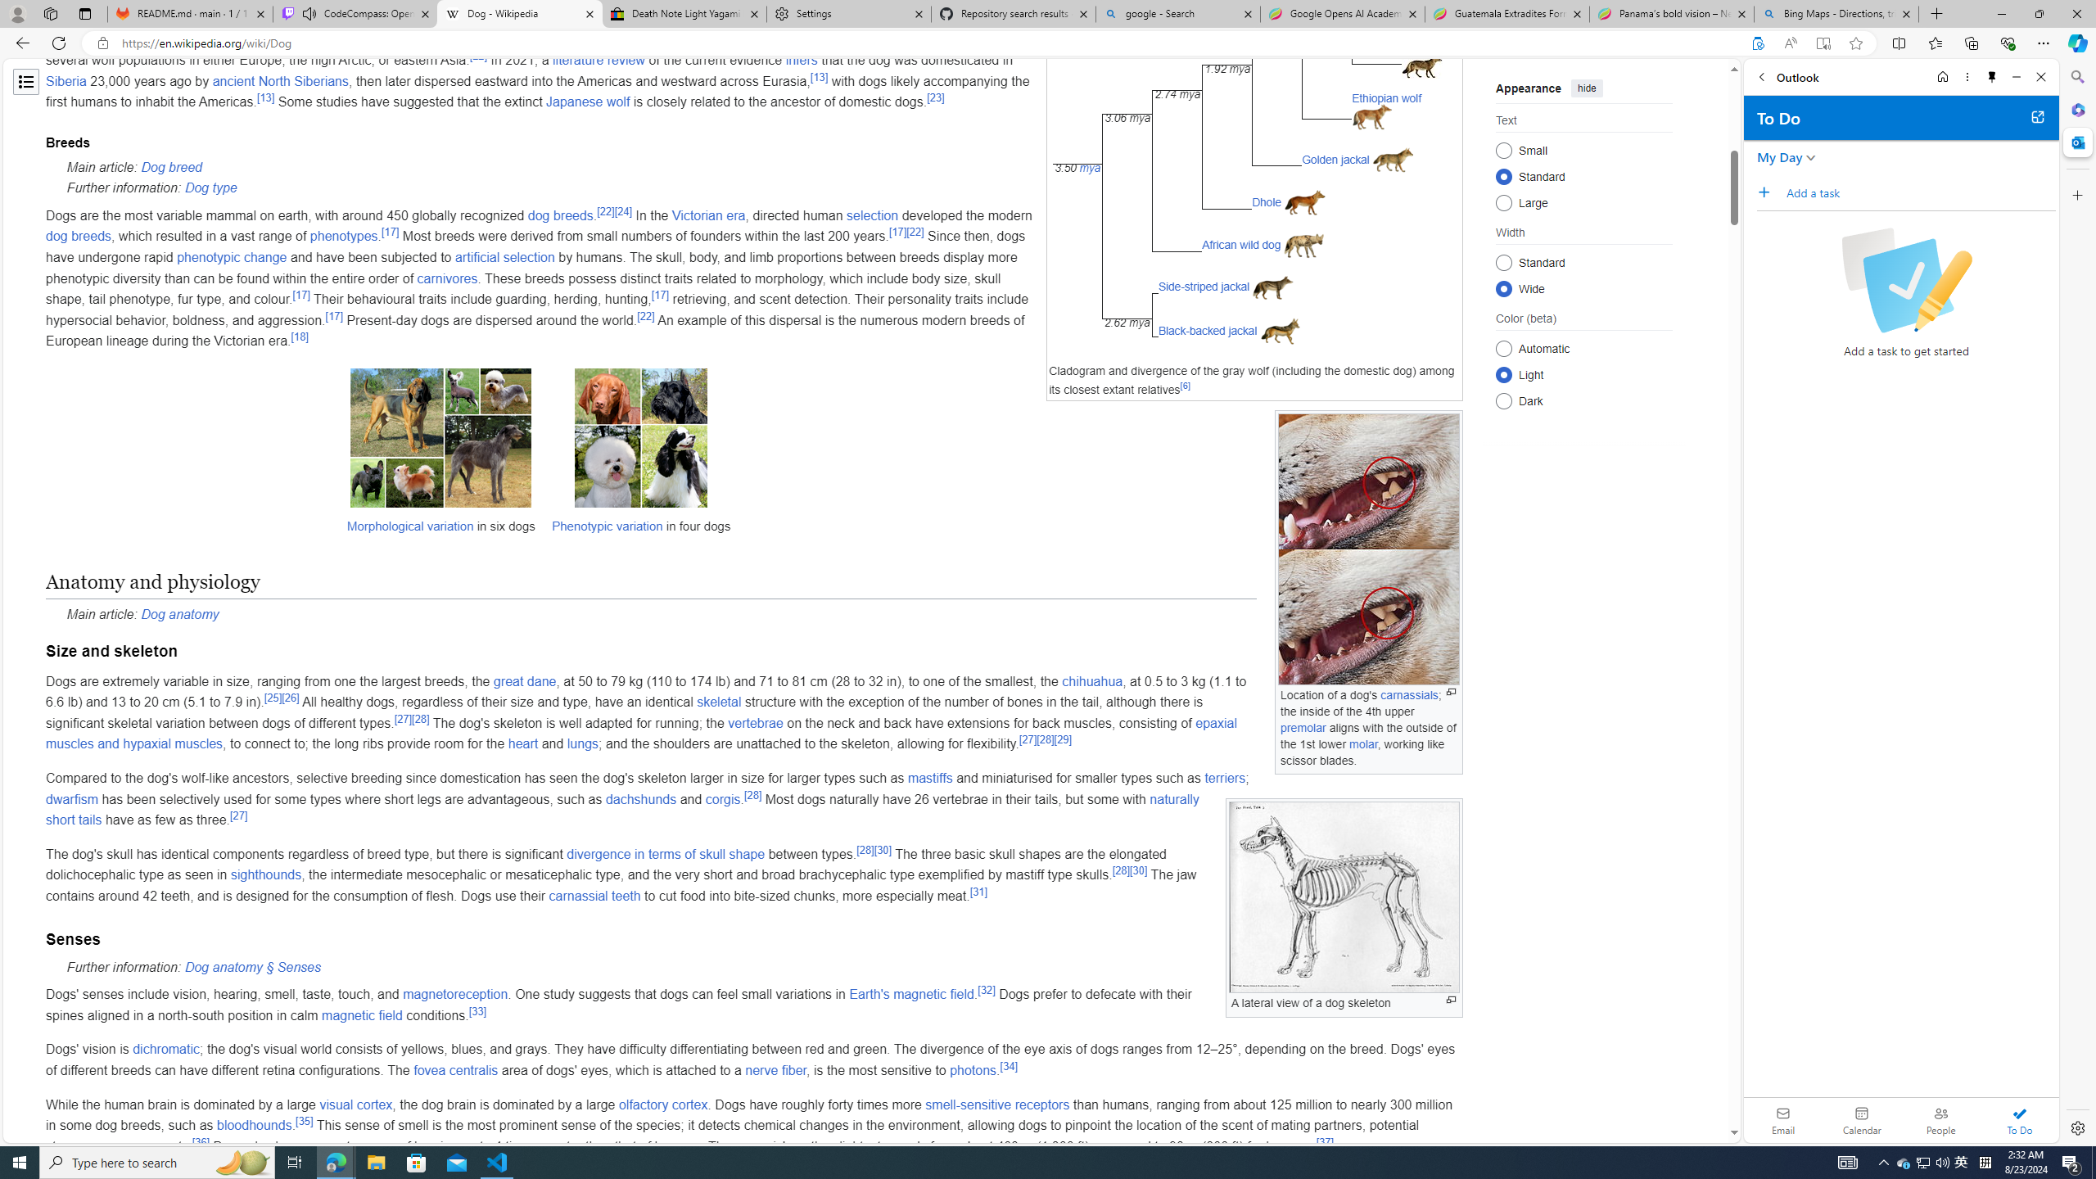  Describe the element at coordinates (309, 13) in the screenshot. I see `Mute tab` at that location.